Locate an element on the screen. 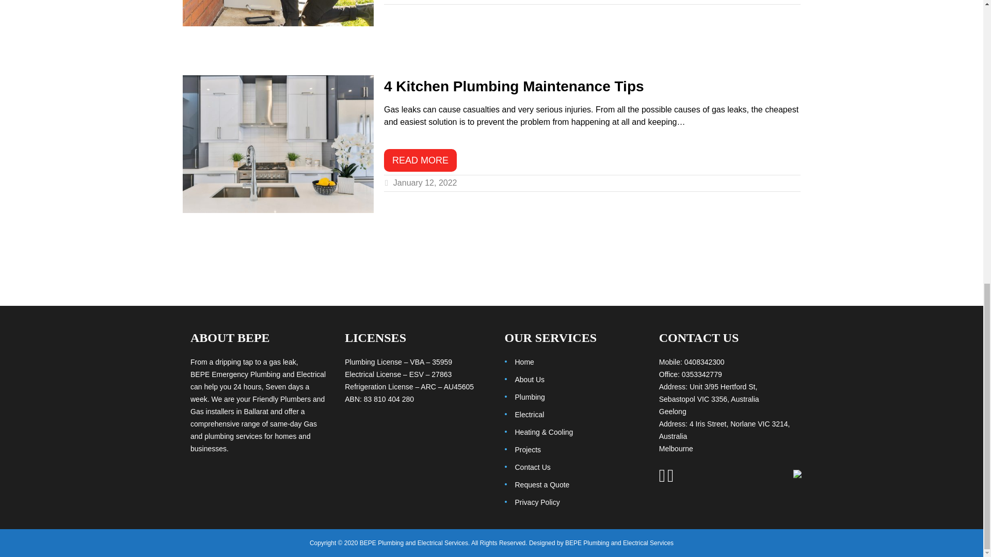  Permalink to Tips on Finding the Right Plumber is located at coordinates (278, 13).